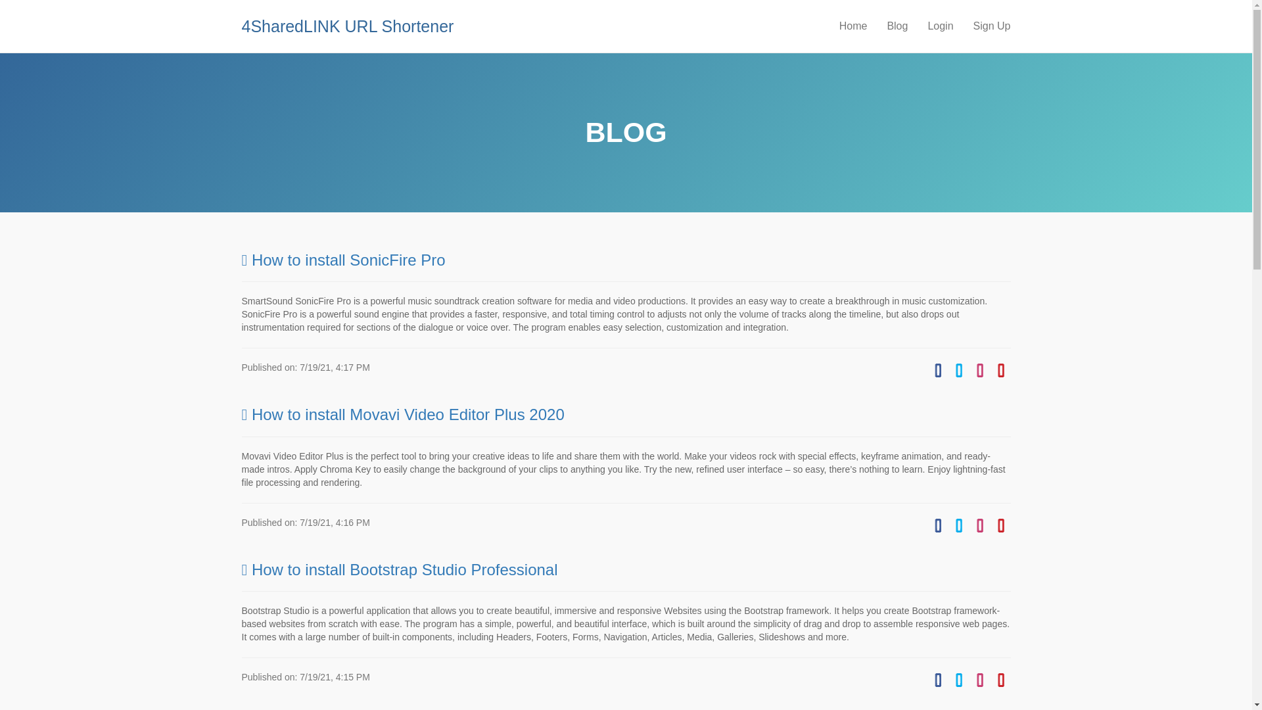  What do you see at coordinates (1001, 524) in the screenshot?
I see `Pinterest` at bounding box center [1001, 524].